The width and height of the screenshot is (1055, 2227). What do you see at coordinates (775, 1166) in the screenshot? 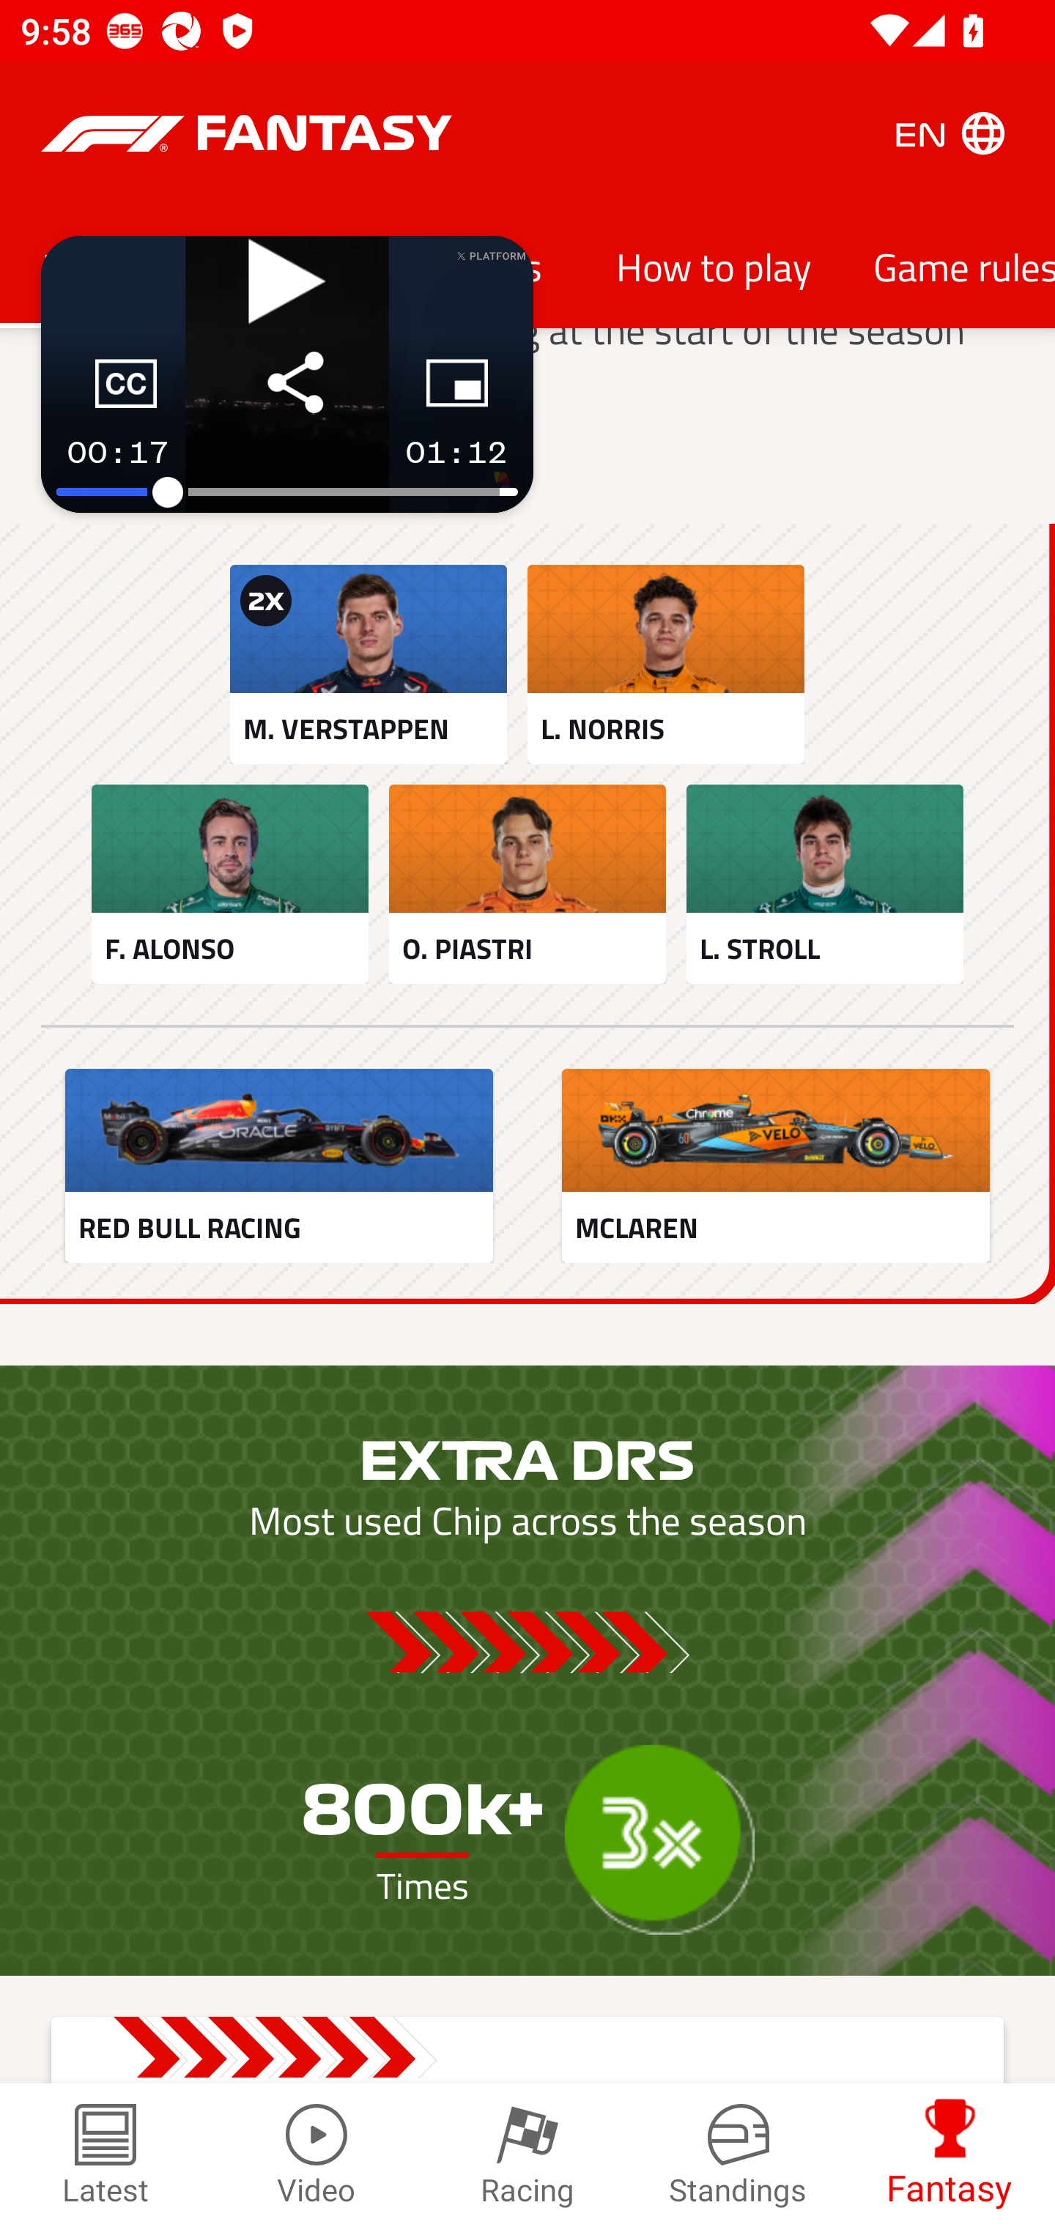
I see `MCLAREN` at bounding box center [775, 1166].